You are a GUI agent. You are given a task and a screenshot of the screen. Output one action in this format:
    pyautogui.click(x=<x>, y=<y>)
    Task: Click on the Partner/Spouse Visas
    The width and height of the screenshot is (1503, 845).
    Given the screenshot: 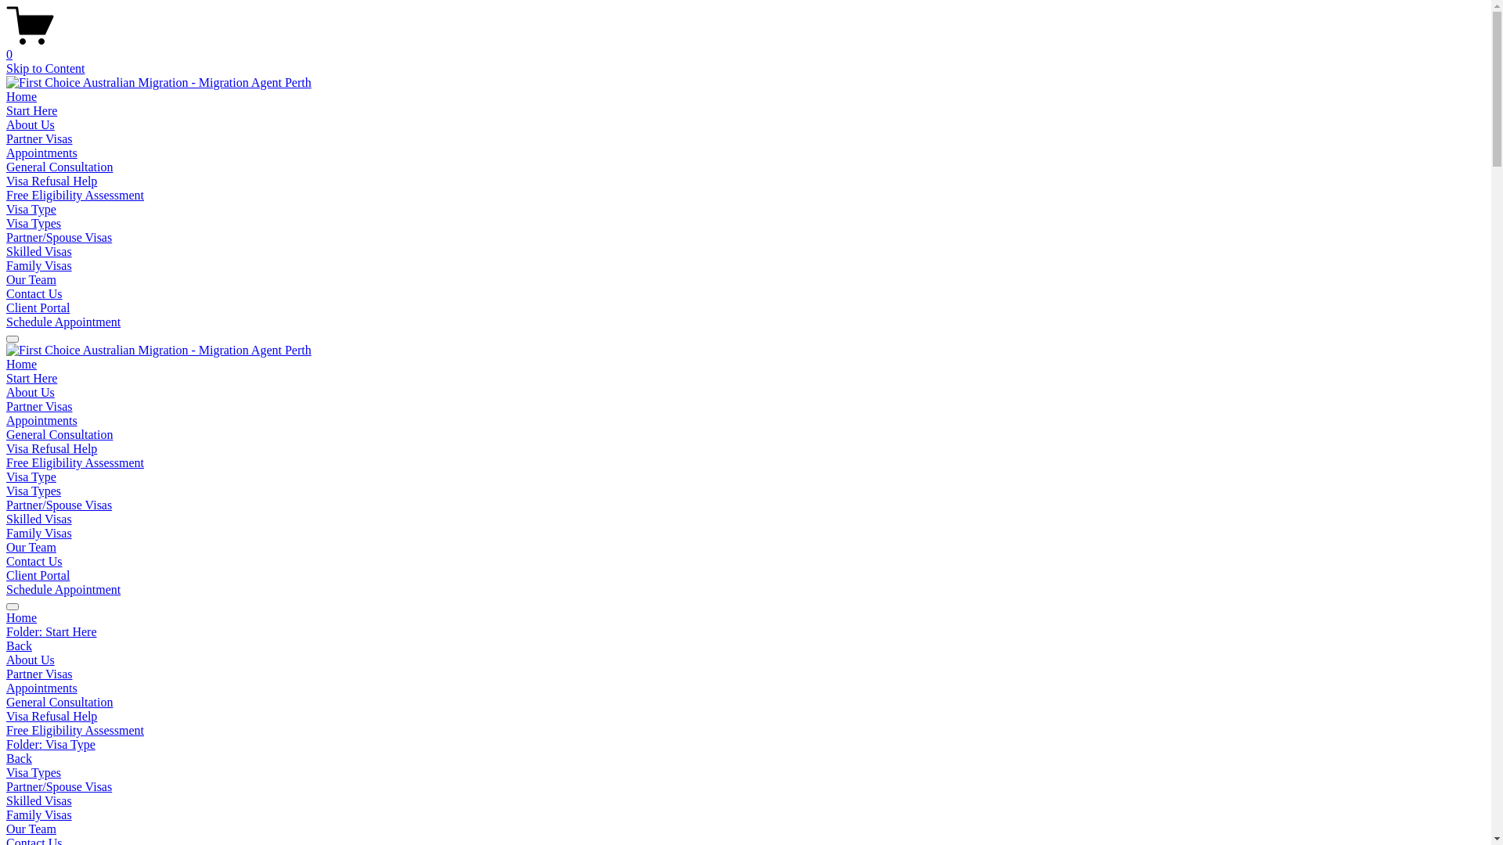 What is the action you would take?
    pyautogui.click(x=59, y=237)
    